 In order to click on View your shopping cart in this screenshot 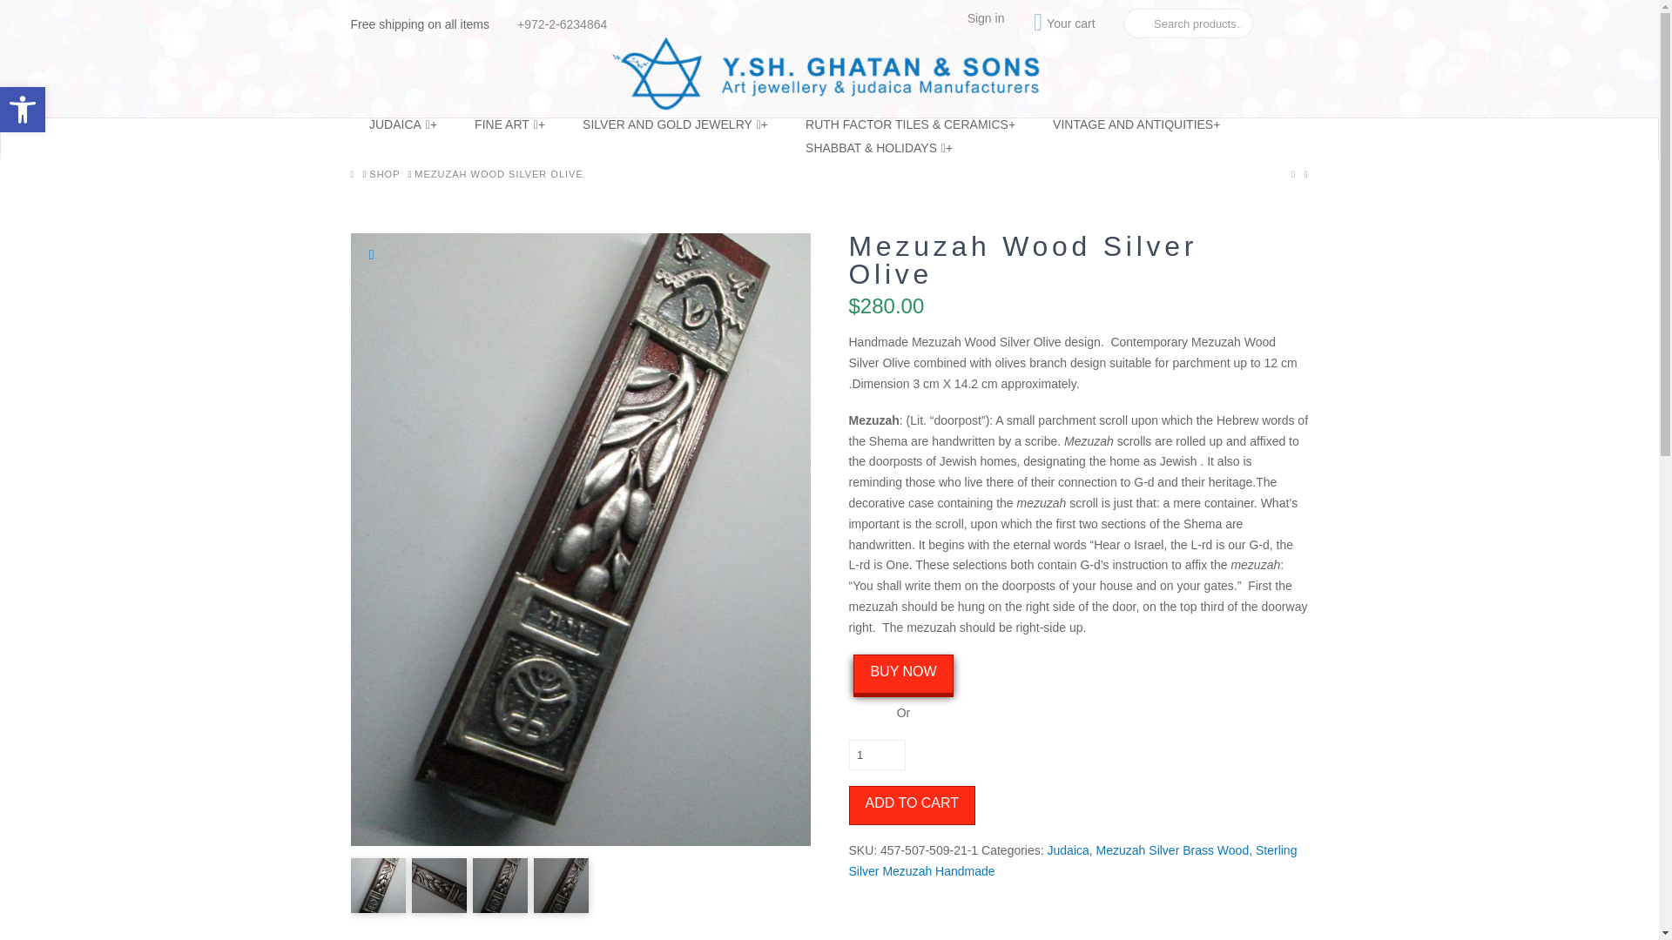, I will do `click(1064, 23)`.